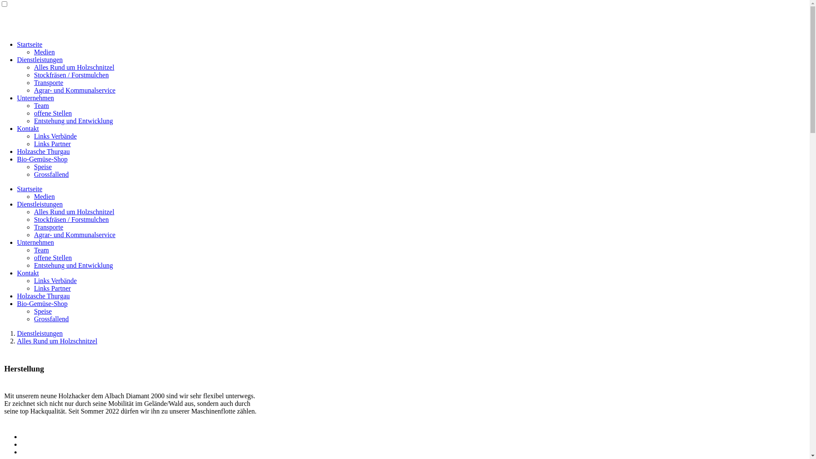  Describe the element at coordinates (74, 121) in the screenshot. I see `Entstehung und Entwicklung` at that location.